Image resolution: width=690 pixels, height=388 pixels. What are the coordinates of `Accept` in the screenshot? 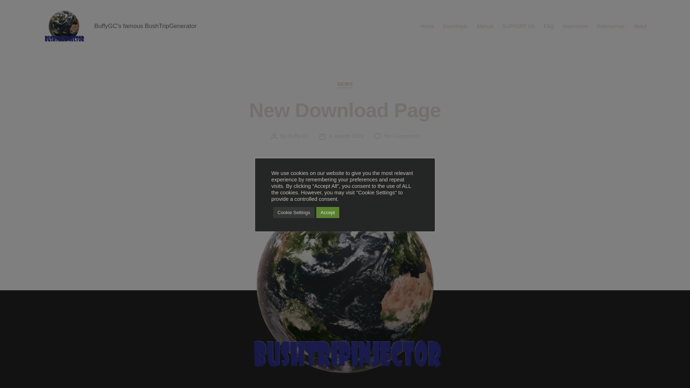 It's located at (427, 26).